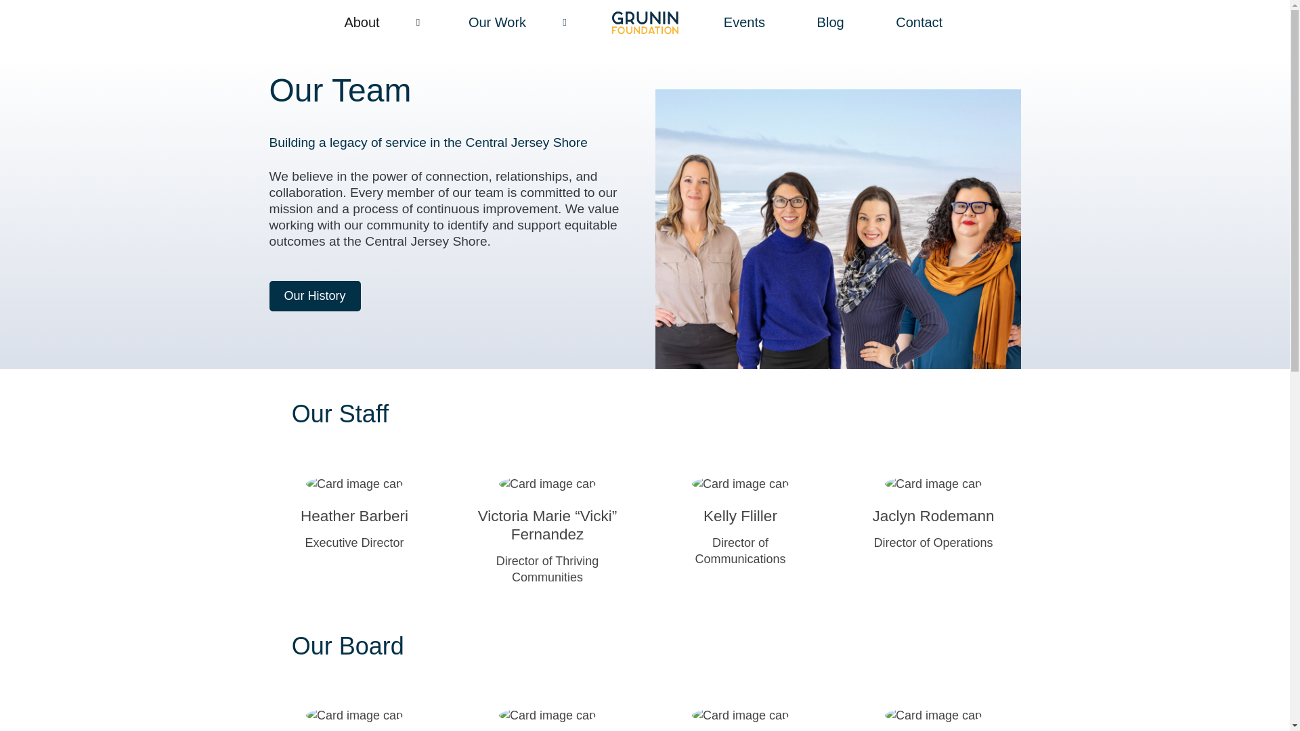 The width and height of the screenshot is (1300, 731). Describe the element at coordinates (919, 22) in the screenshot. I see `Contact` at that location.